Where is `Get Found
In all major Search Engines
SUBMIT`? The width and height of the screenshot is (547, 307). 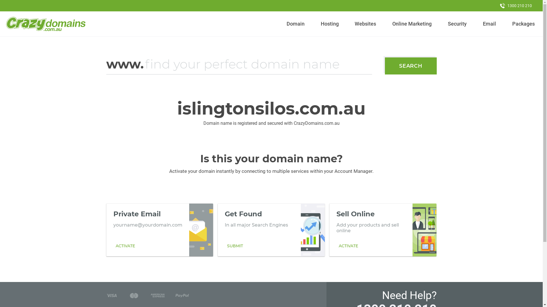
Get Found
In all major Search Engines
SUBMIT is located at coordinates (271, 230).